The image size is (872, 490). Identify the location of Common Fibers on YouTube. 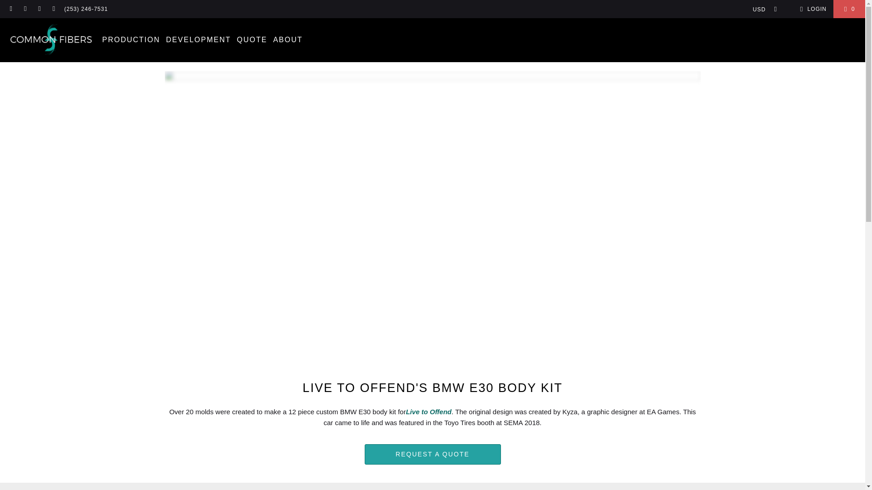
(54, 9).